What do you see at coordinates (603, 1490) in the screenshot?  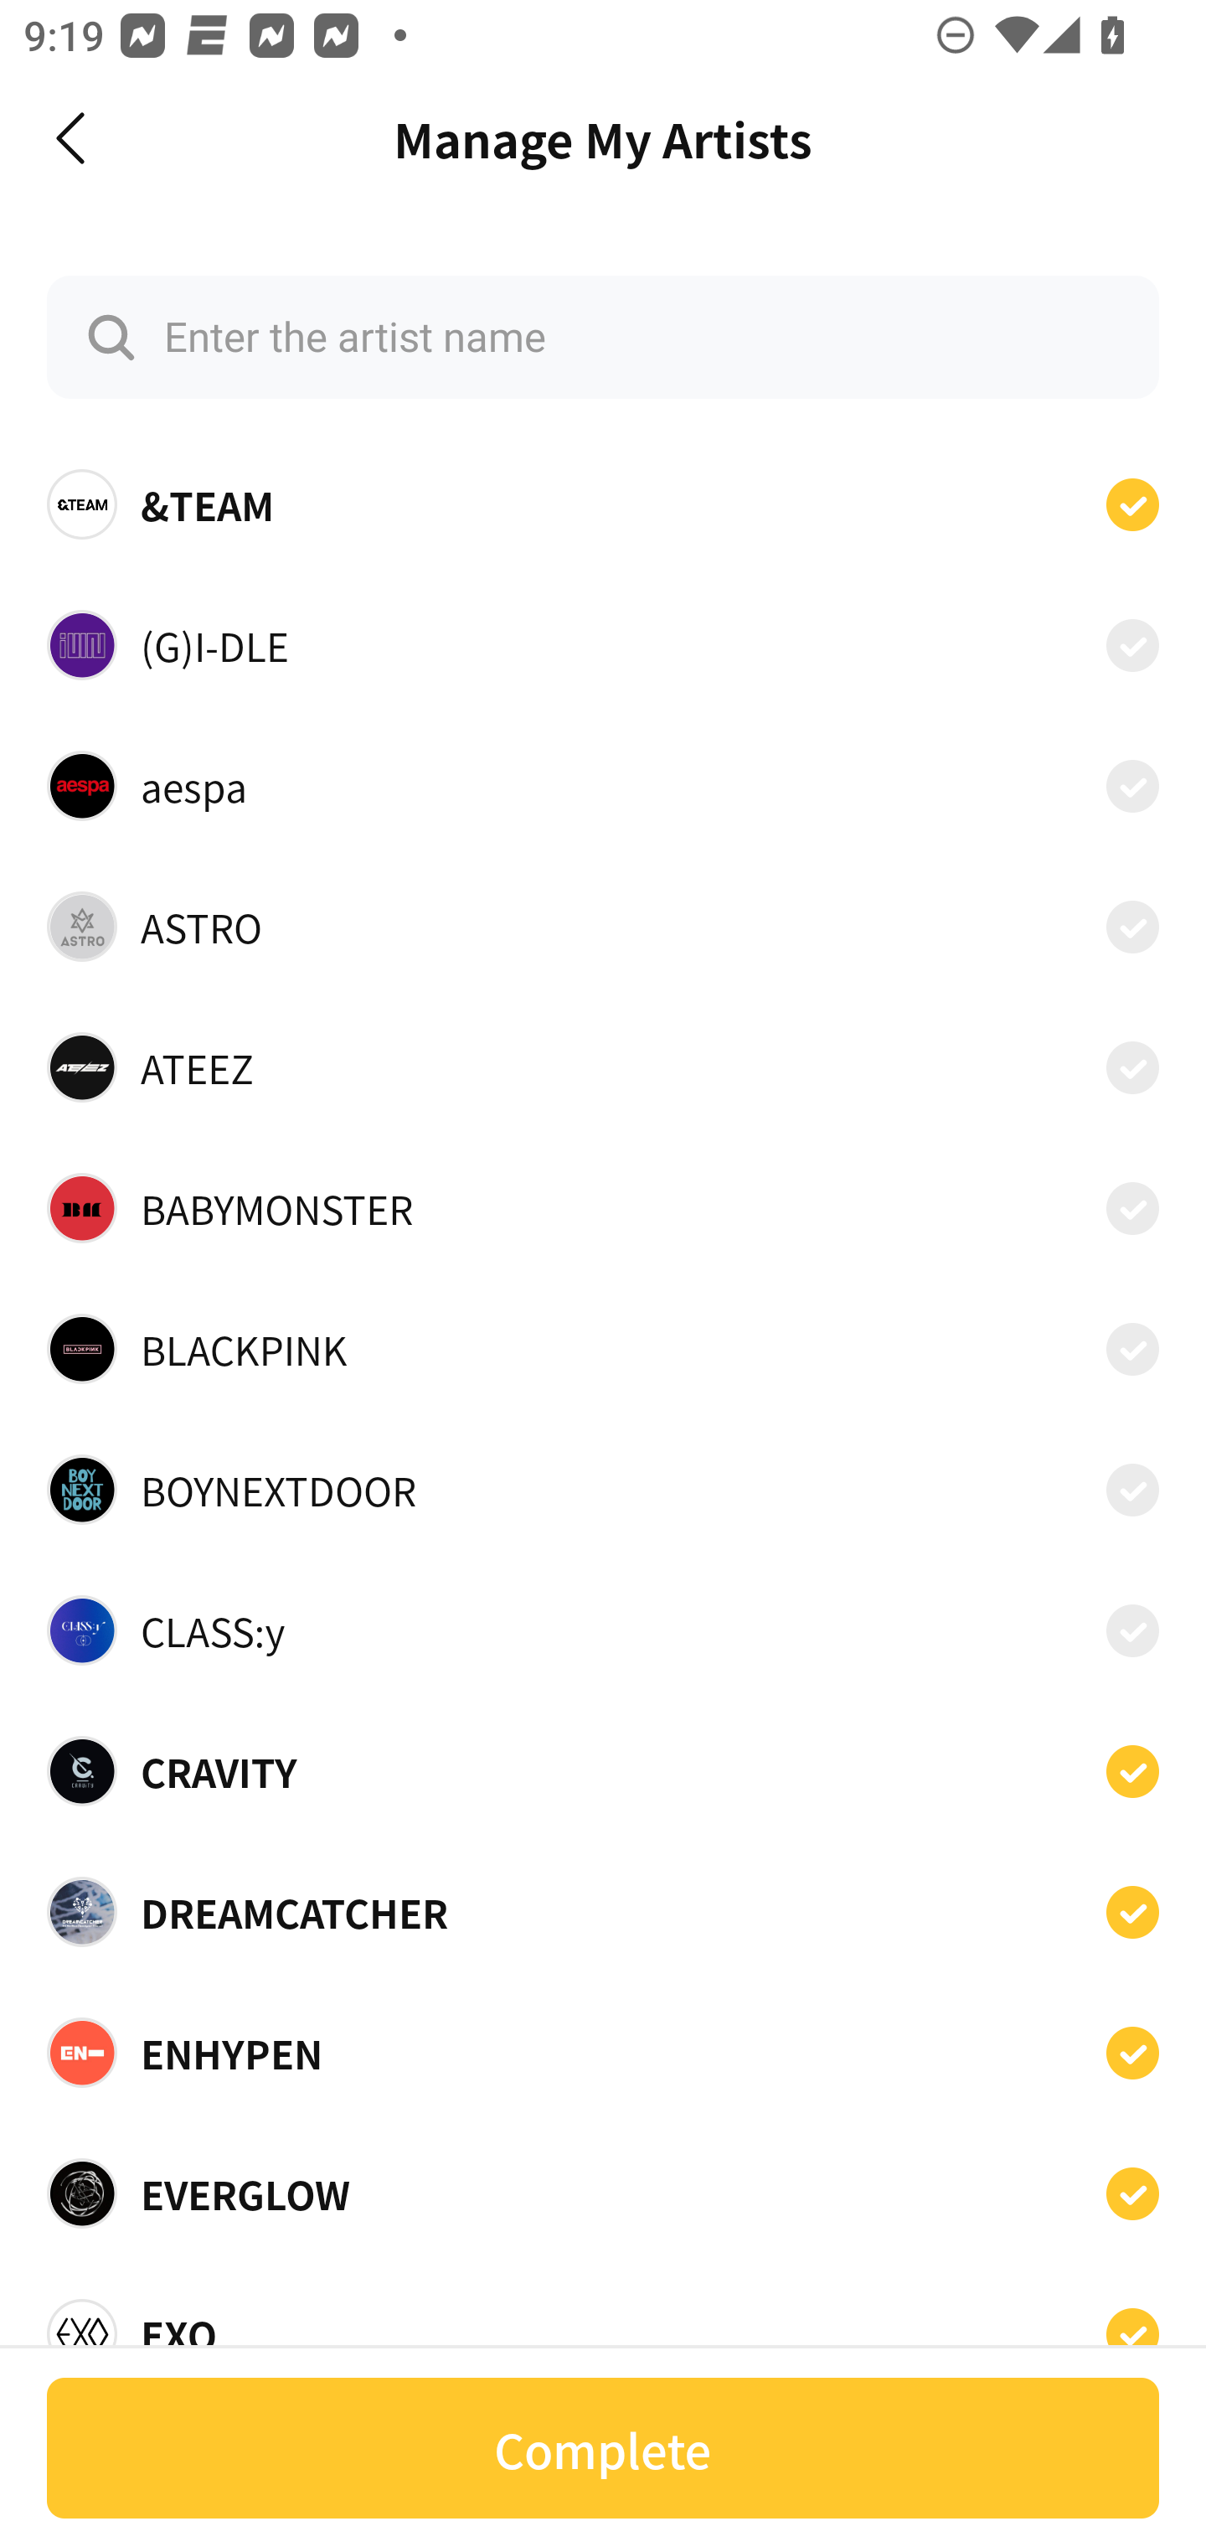 I see `BOYNEXTDOOR` at bounding box center [603, 1490].